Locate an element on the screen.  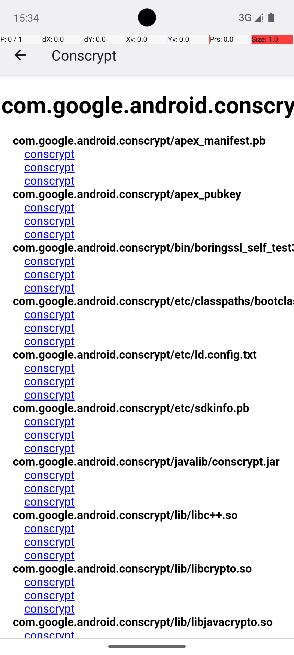
com.google.android.conscrypt/apex_manifest.pb is located at coordinates (139, 141).